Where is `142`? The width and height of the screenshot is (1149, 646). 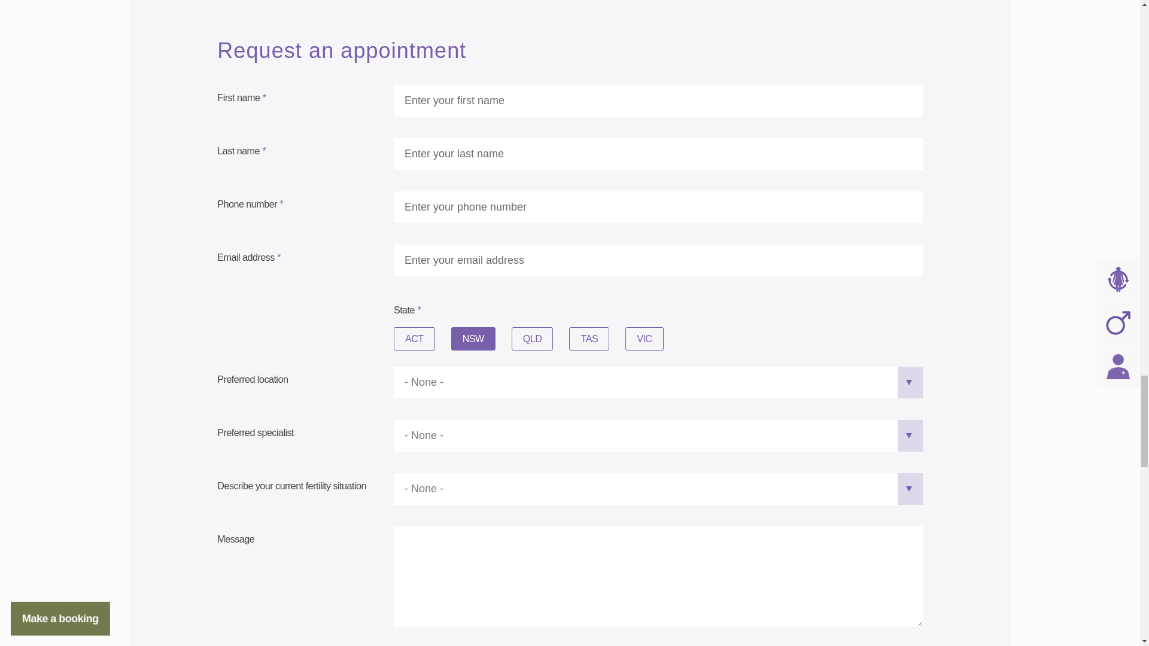 142 is located at coordinates (578, 339).